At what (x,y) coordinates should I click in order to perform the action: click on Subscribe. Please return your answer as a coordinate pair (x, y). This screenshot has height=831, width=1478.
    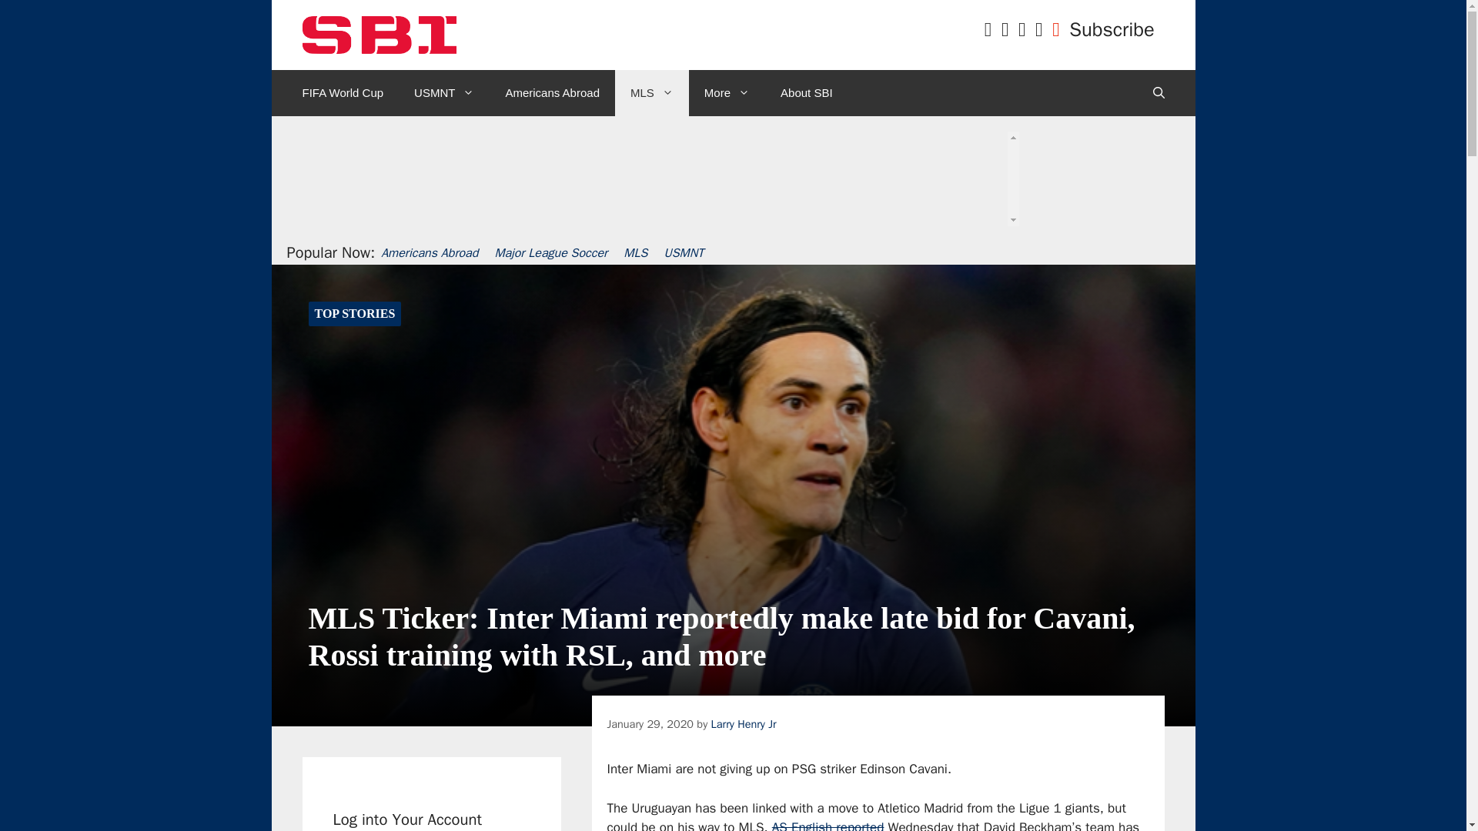
    Looking at the image, I should click on (1112, 29).